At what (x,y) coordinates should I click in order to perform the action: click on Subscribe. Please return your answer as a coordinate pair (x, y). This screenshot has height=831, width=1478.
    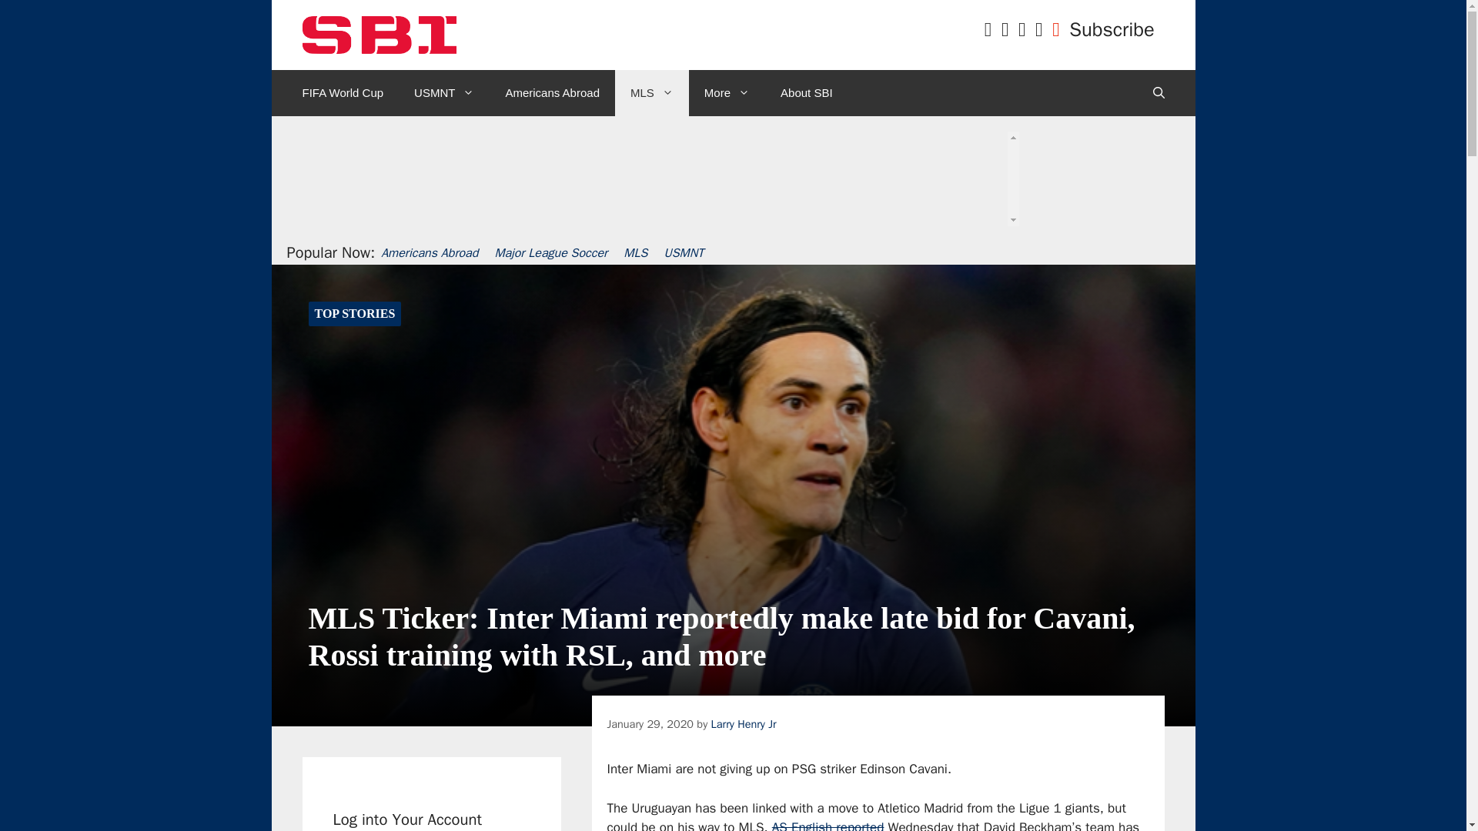
    Looking at the image, I should click on (1112, 29).